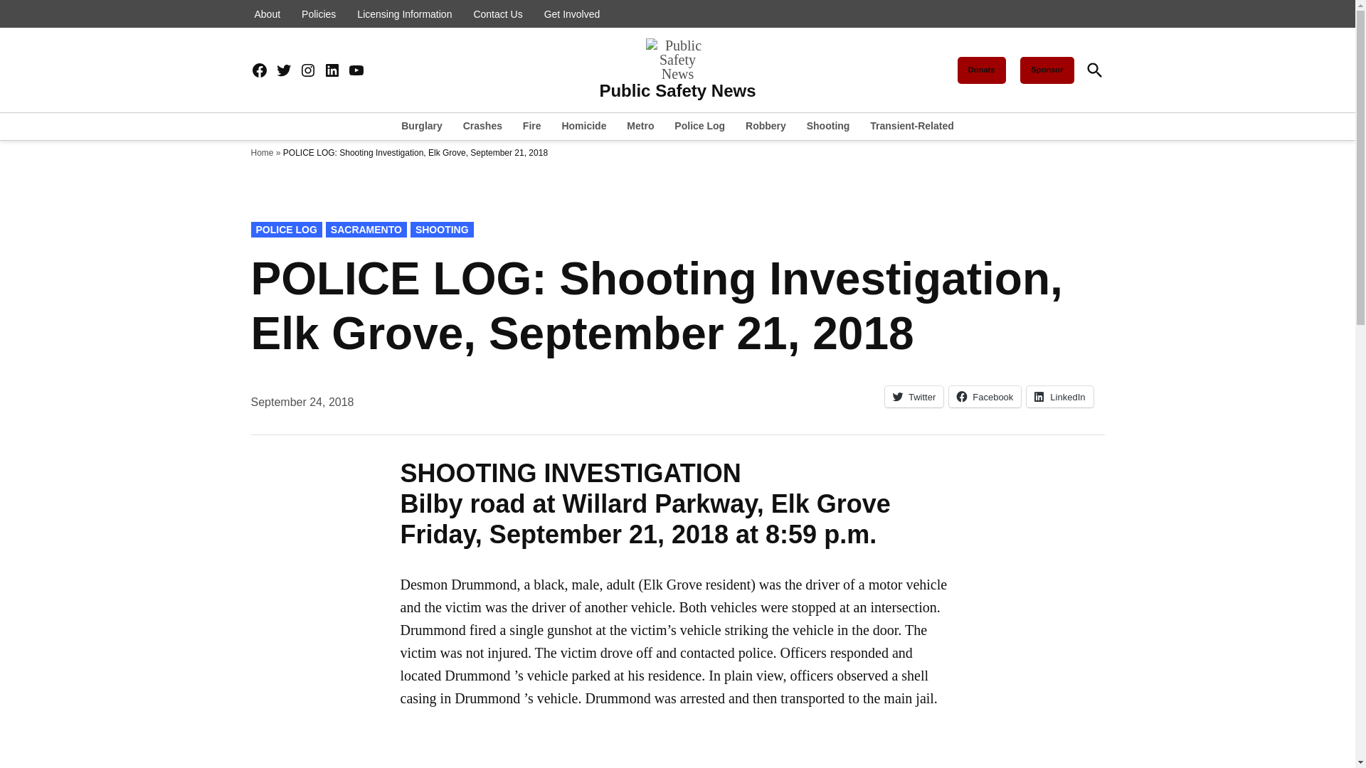  Describe the element at coordinates (985, 397) in the screenshot. I see `Click to share on Facebook` at that location.